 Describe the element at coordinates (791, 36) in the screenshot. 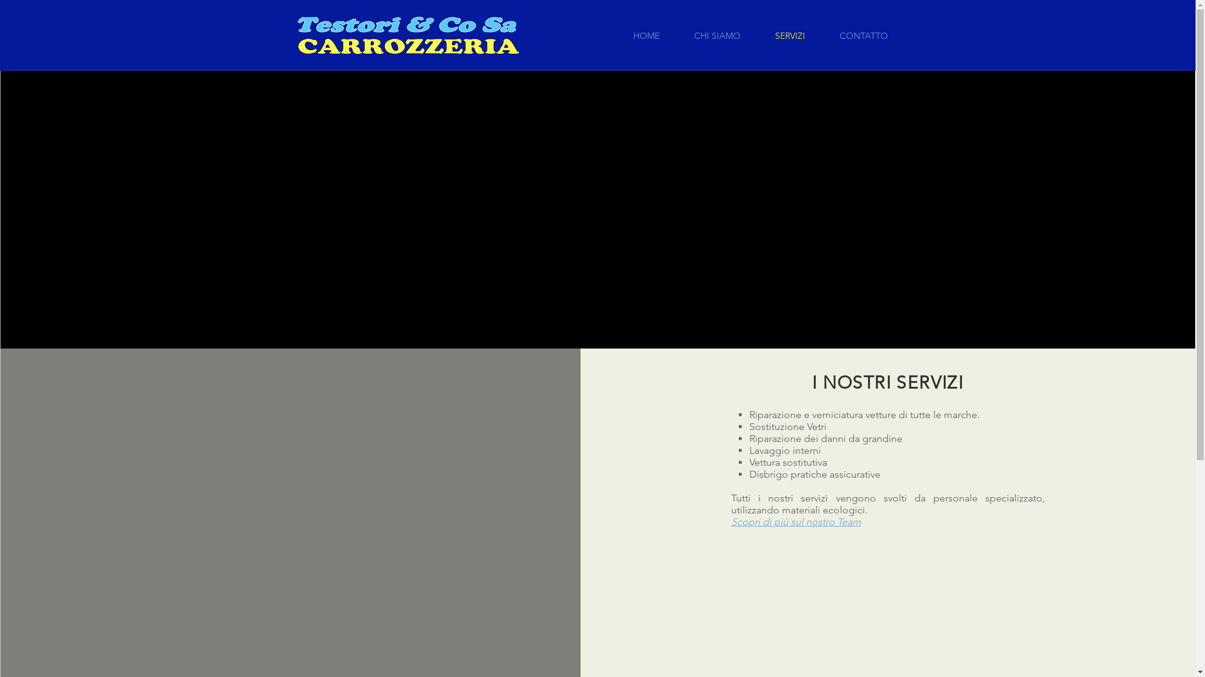

I see `SERVIZI` at that location.